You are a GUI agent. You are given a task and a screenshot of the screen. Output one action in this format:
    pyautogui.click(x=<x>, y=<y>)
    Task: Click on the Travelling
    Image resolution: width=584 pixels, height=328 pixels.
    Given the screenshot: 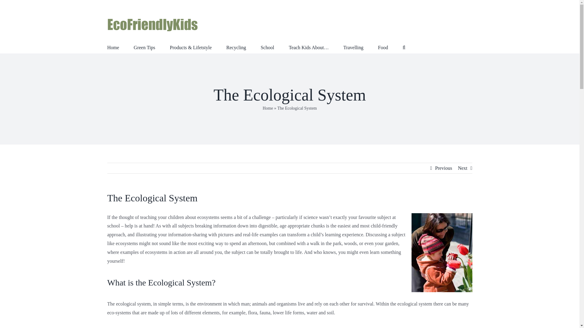 What is the action you would take?
    pyautogui.click(x=353, y=47)
    